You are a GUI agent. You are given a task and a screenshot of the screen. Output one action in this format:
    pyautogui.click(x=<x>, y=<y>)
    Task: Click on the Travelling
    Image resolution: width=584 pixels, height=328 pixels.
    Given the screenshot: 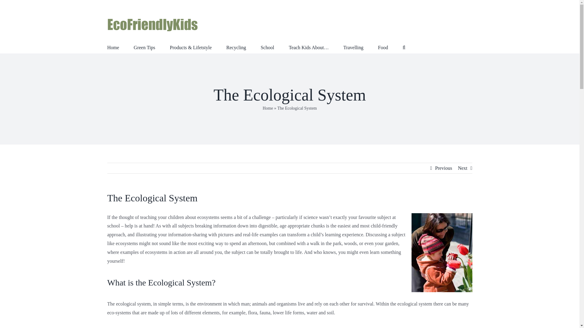 What is the action you would take?
    pyautogui.click(x=353, y=47)
    